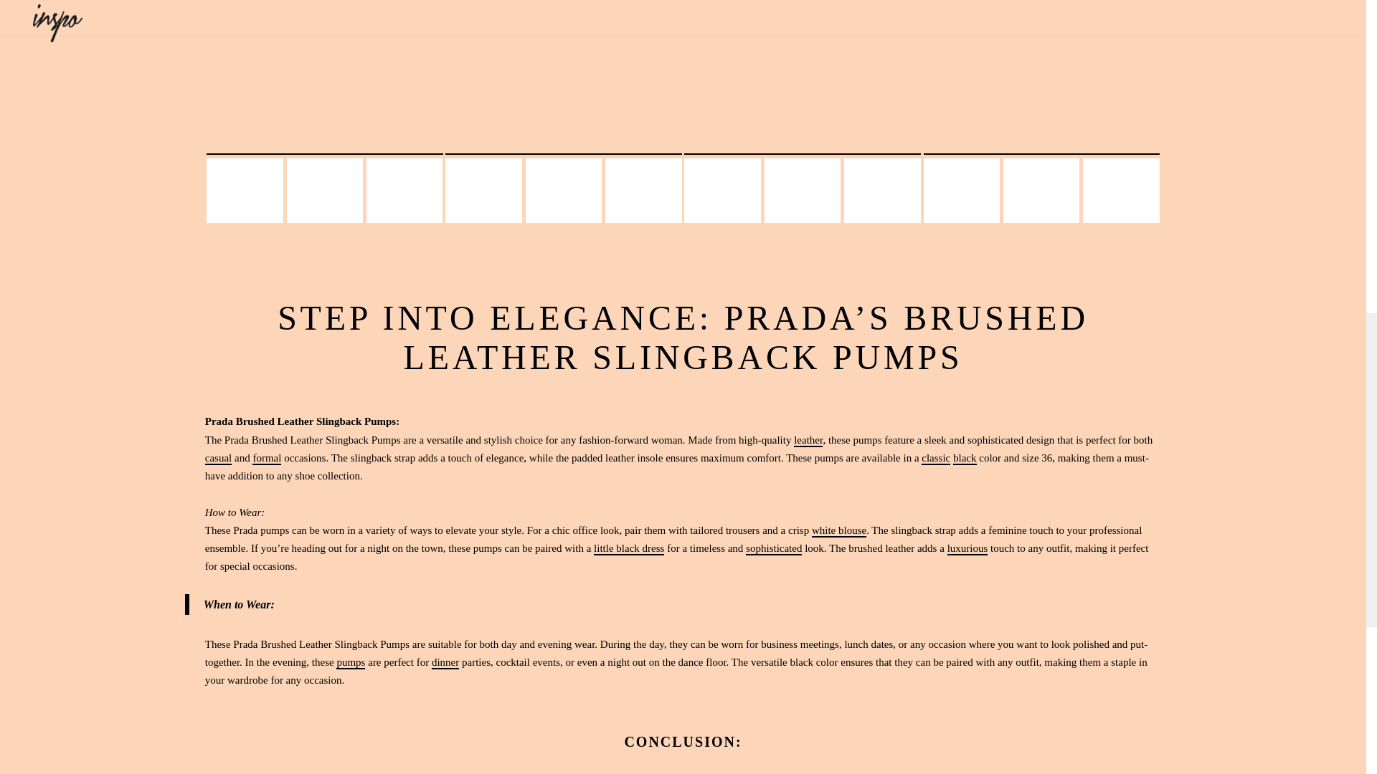 This screenshot has width=1377, height=774. I want to click on pumps, so click(350, 662).